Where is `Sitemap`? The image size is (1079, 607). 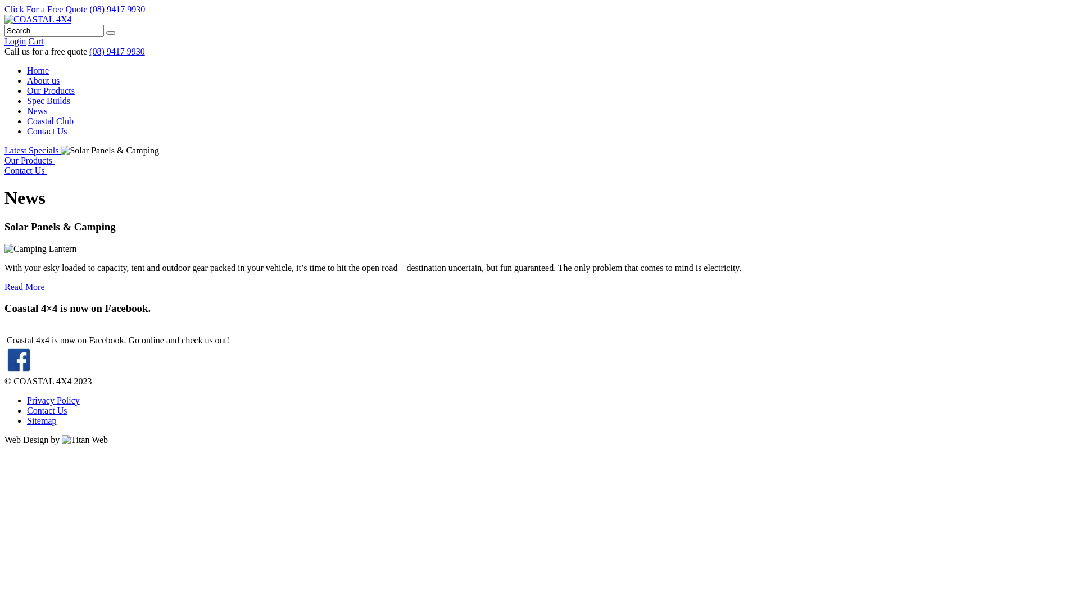
Sitemap is located at coordinates (42, 420).